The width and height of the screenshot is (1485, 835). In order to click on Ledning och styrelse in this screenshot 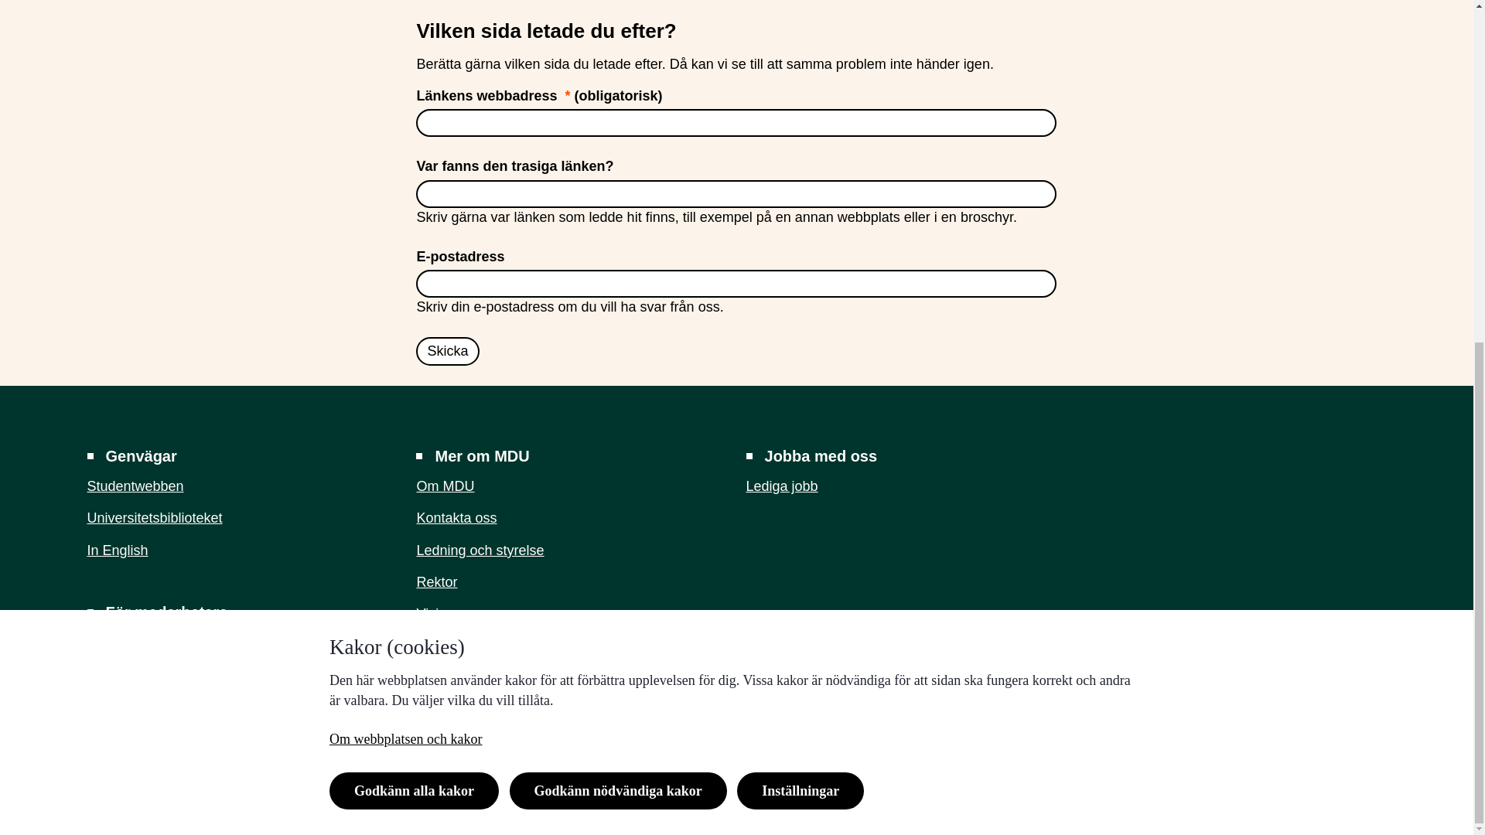, I will do `click(480, 550)`.